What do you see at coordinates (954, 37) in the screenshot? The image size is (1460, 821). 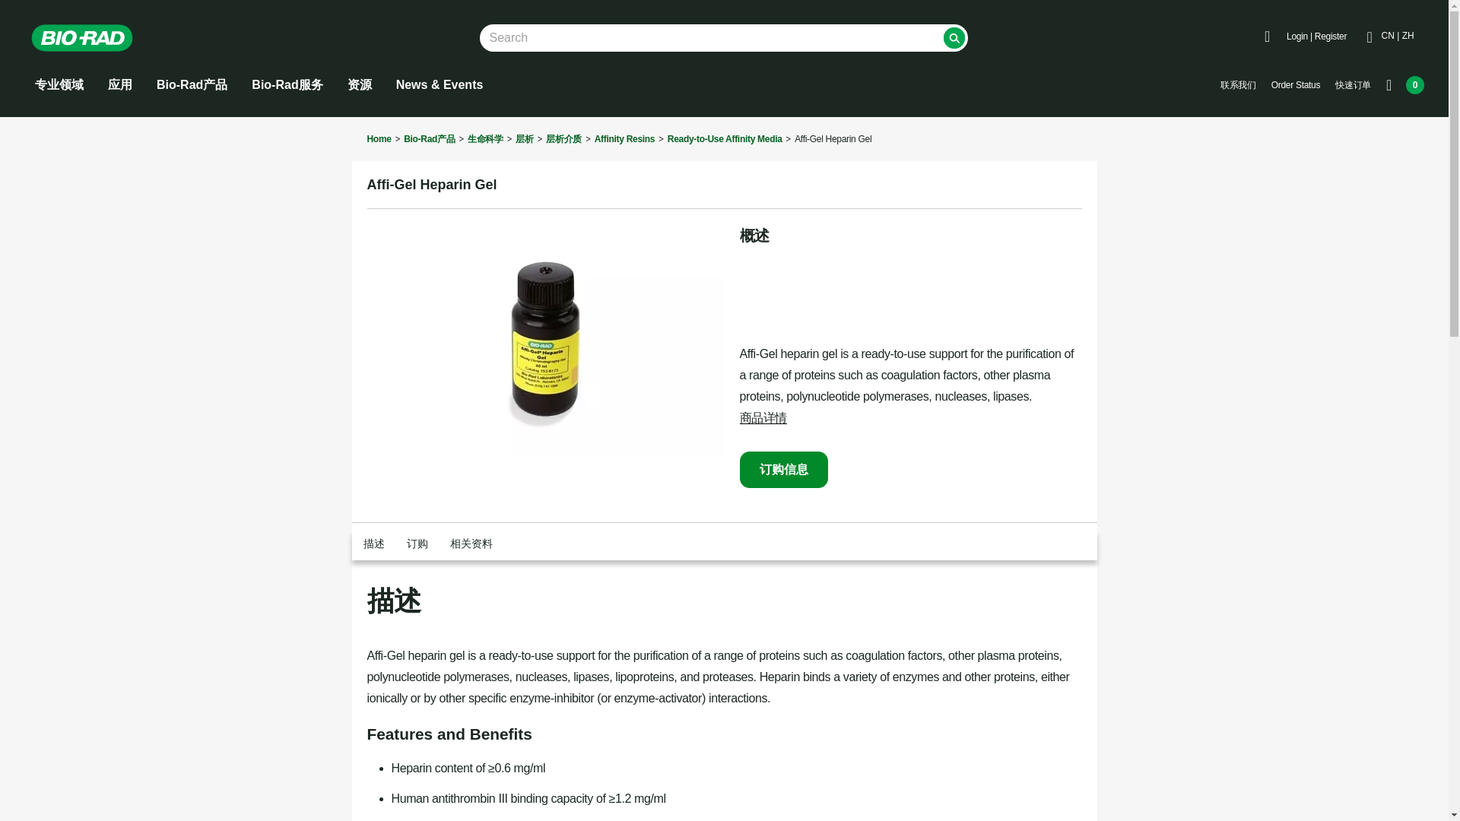 I see `Search` at bounding box center [954, 37].